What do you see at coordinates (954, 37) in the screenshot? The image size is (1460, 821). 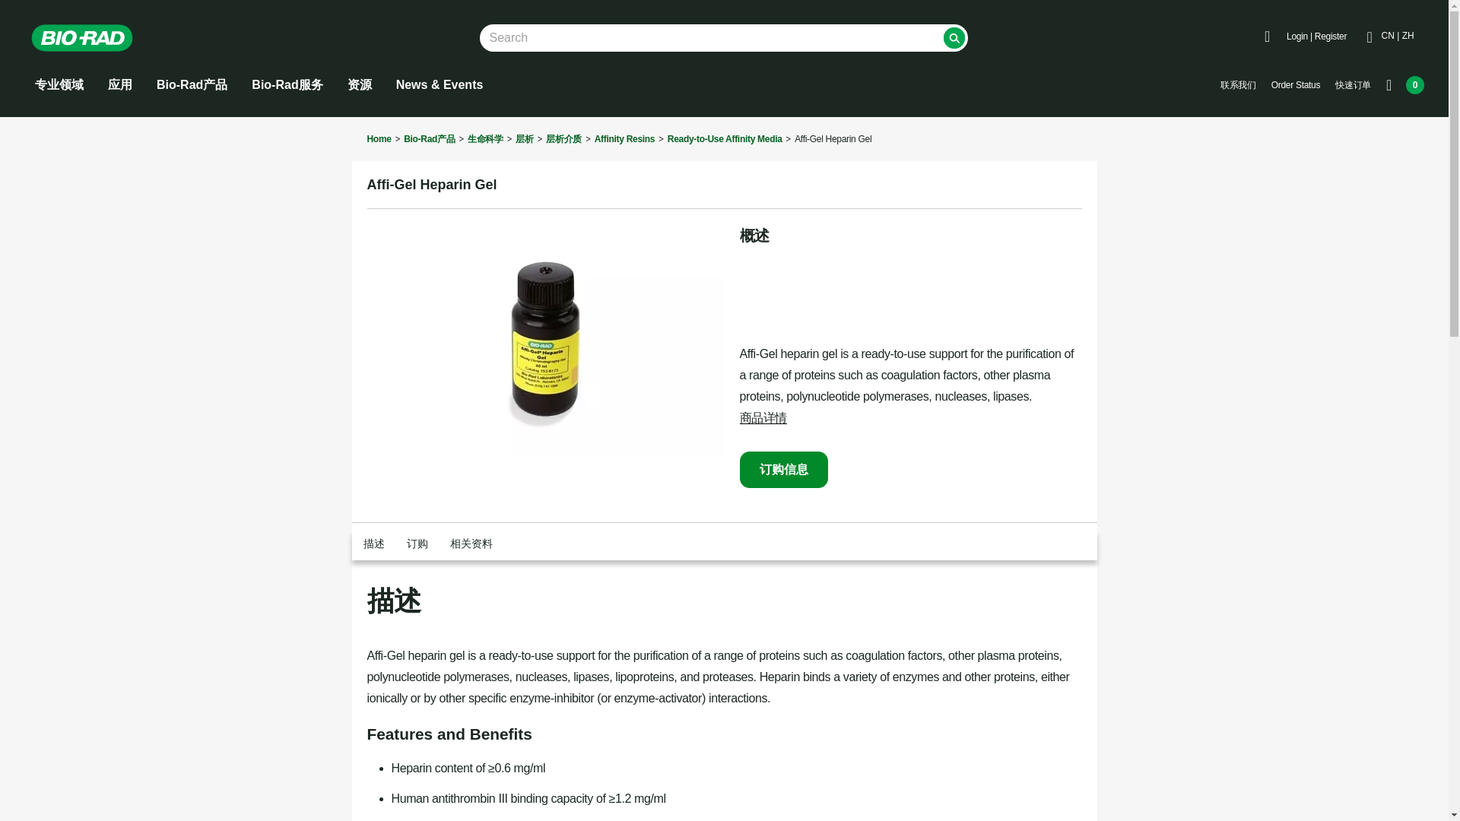 I see `Search` at bounding box center [954, 37].